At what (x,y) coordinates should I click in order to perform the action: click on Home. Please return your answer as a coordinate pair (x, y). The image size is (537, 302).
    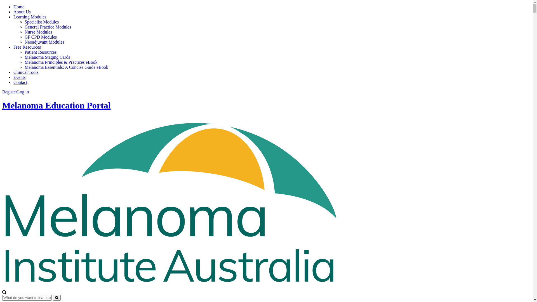
    Looking at the image, I should click on (19, 7).